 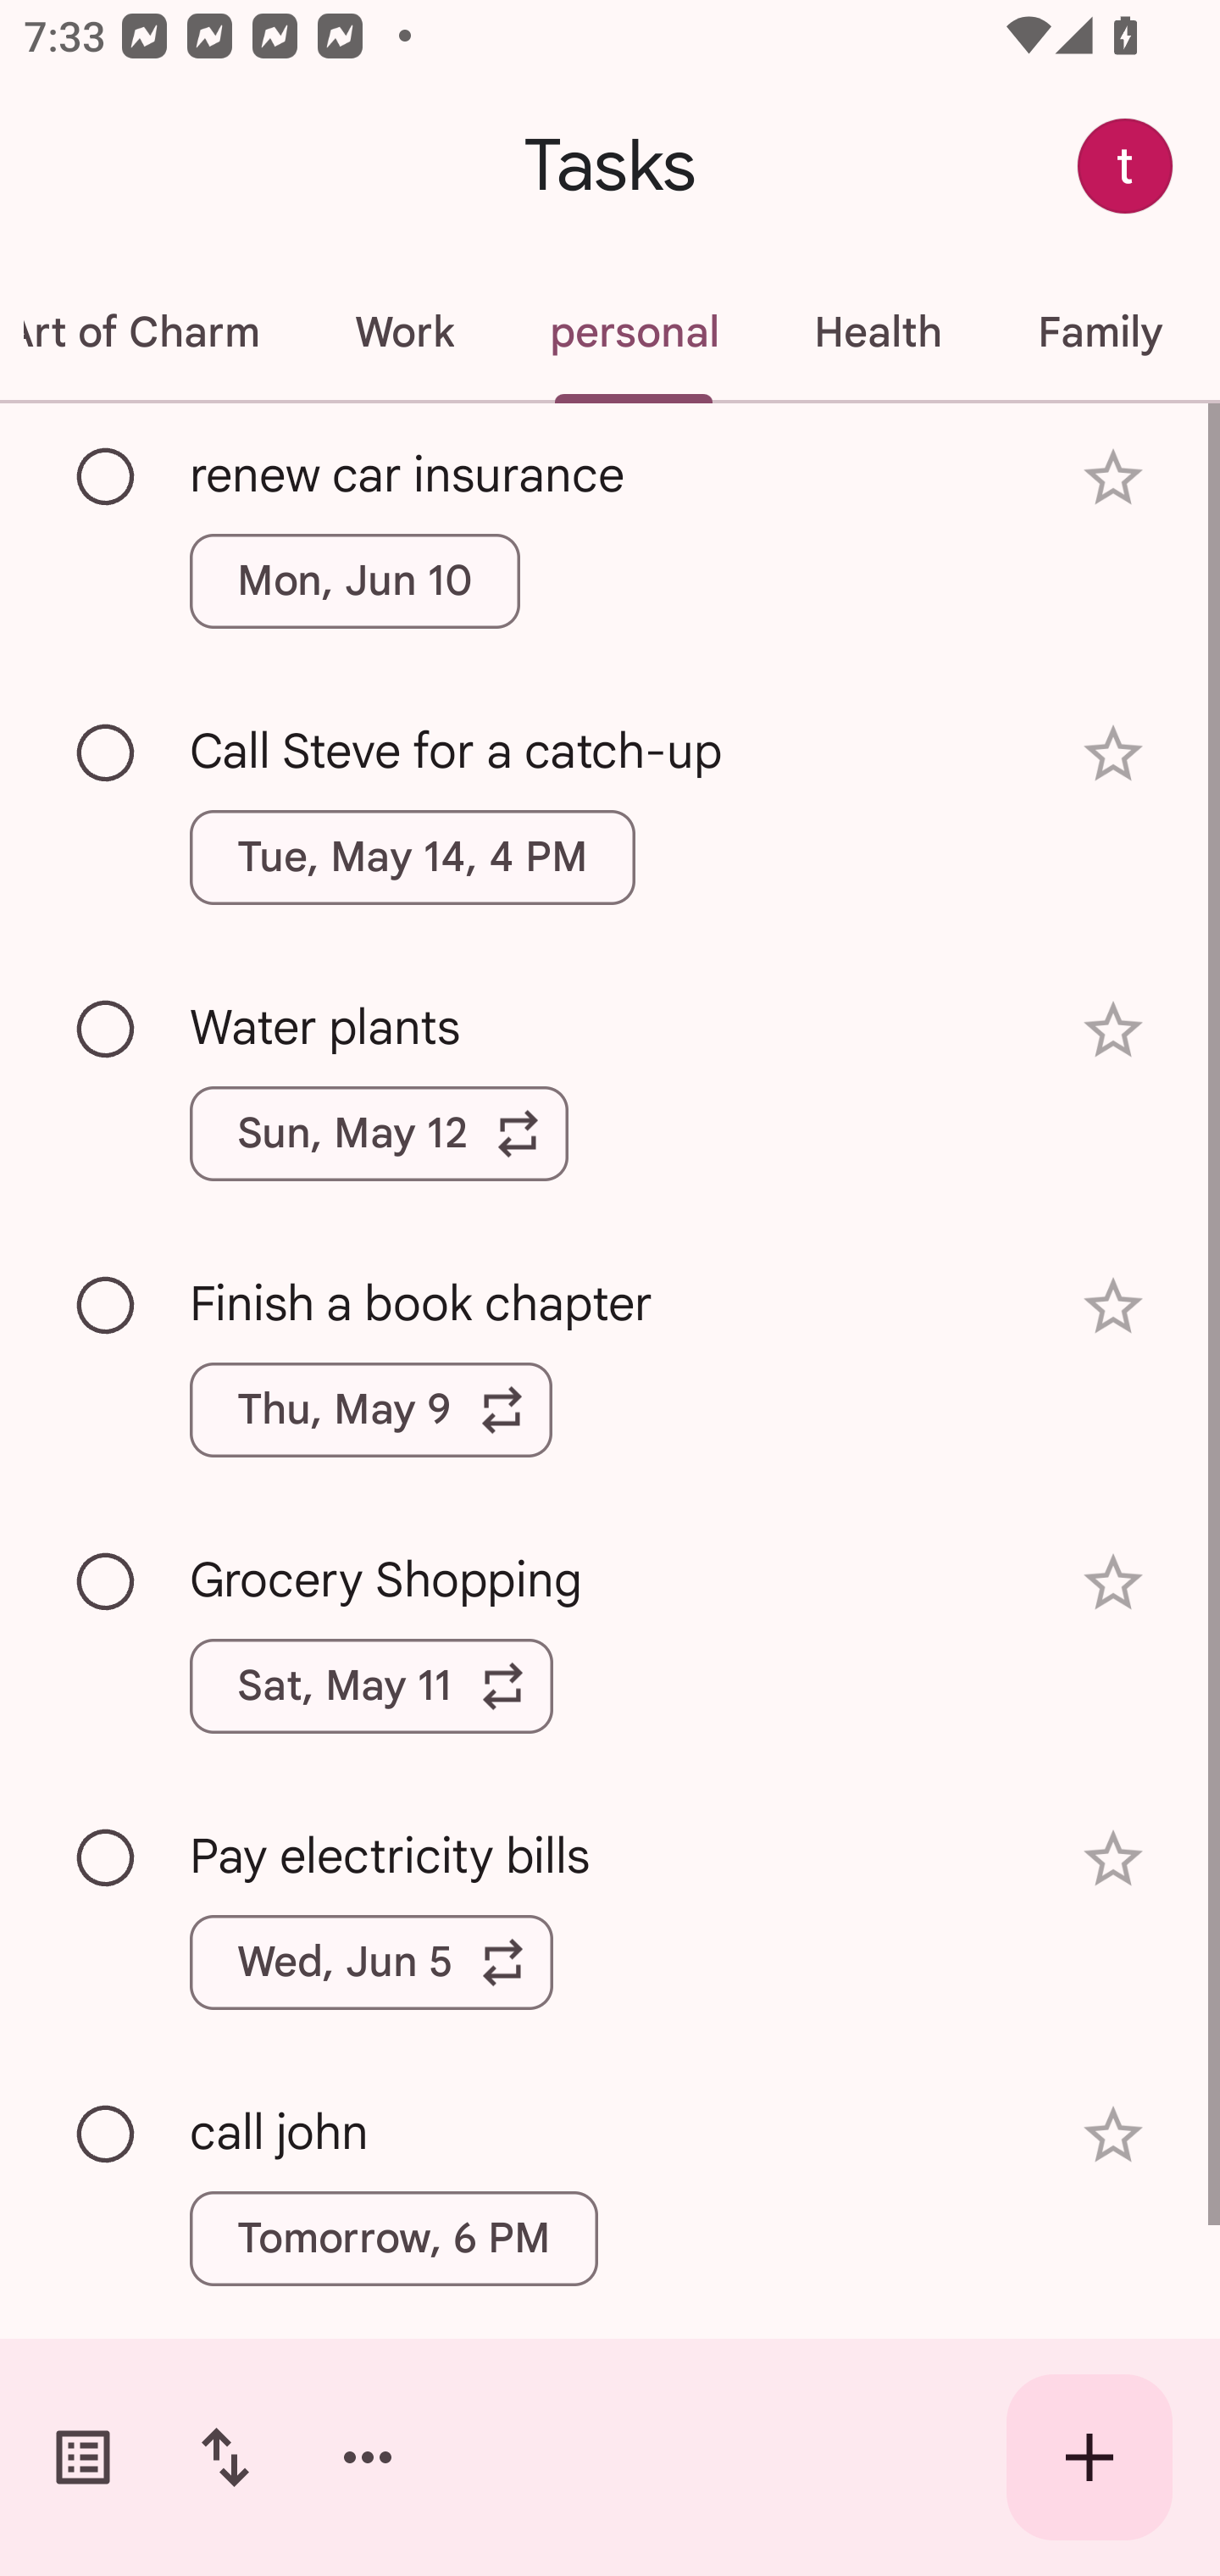 What do you see at coordinates (380, 1133) in the screenshot?
I see `Sun, May 12` at bounding box center [380, 1133].